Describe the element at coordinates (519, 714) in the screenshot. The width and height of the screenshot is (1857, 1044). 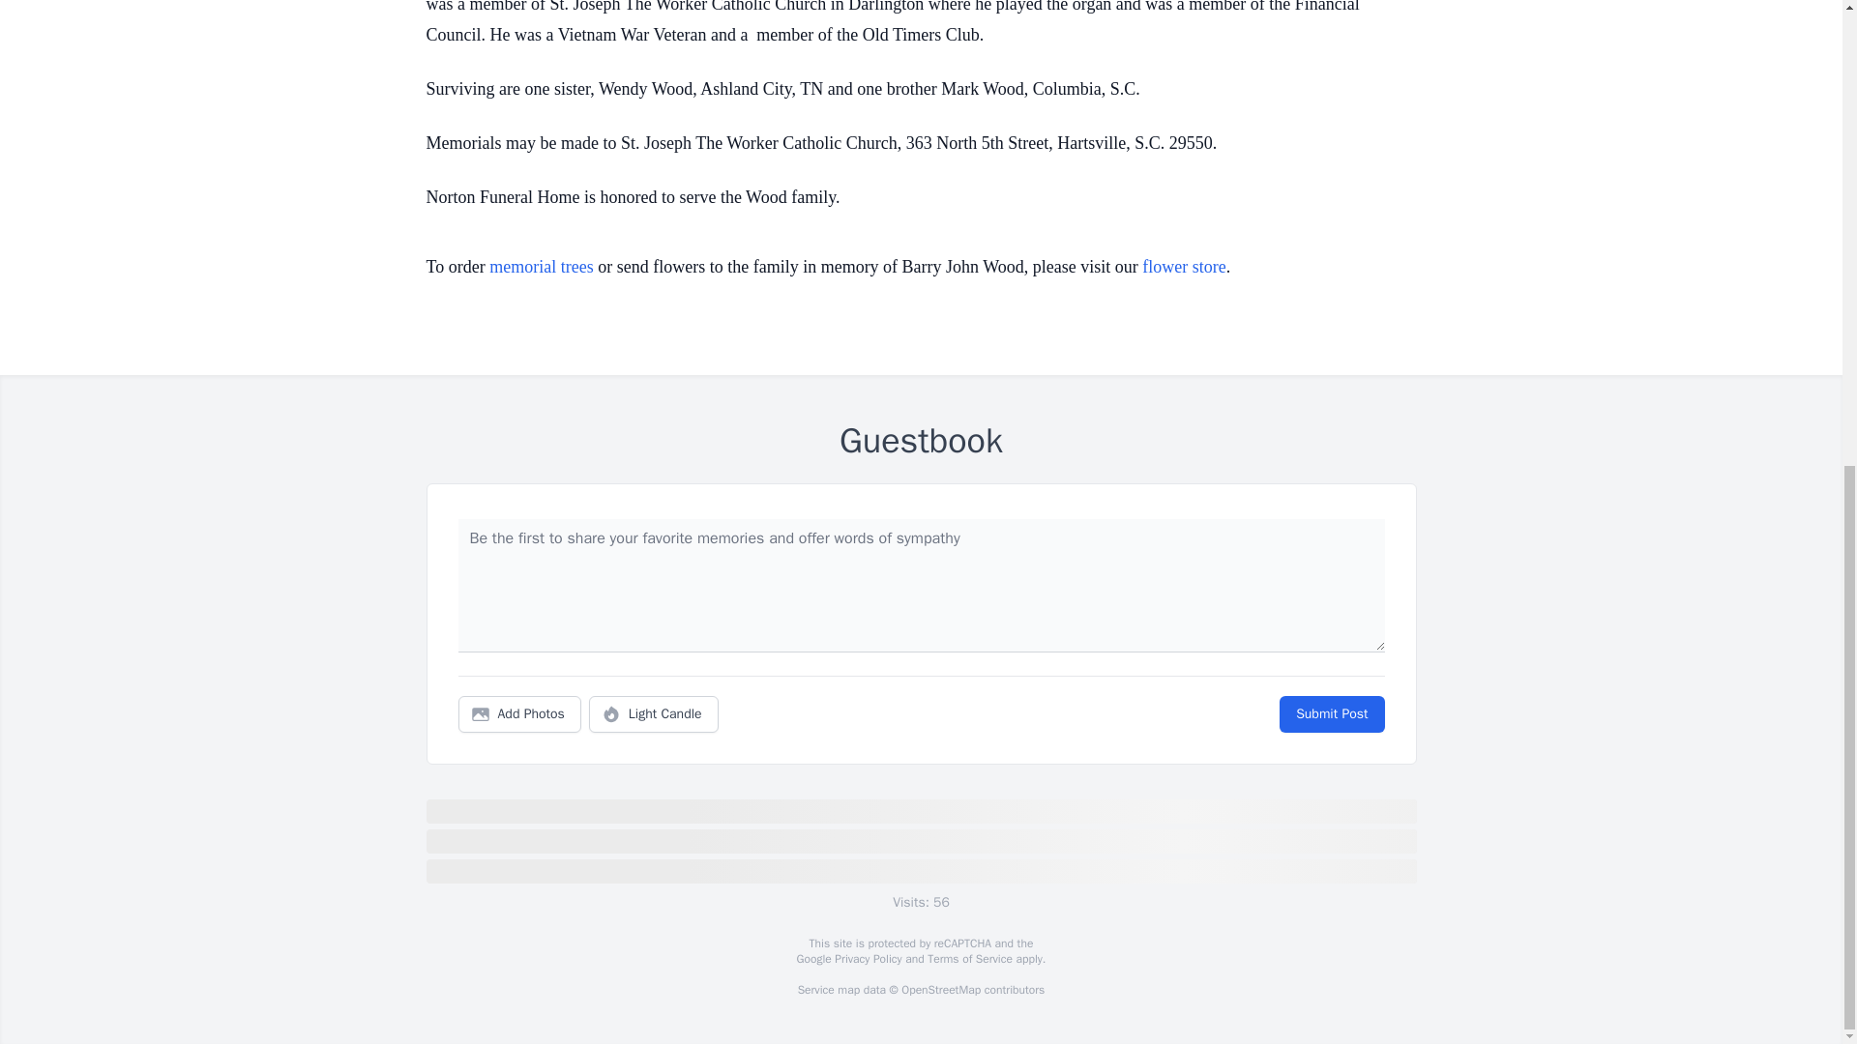
I see `Add Photos` at that location.